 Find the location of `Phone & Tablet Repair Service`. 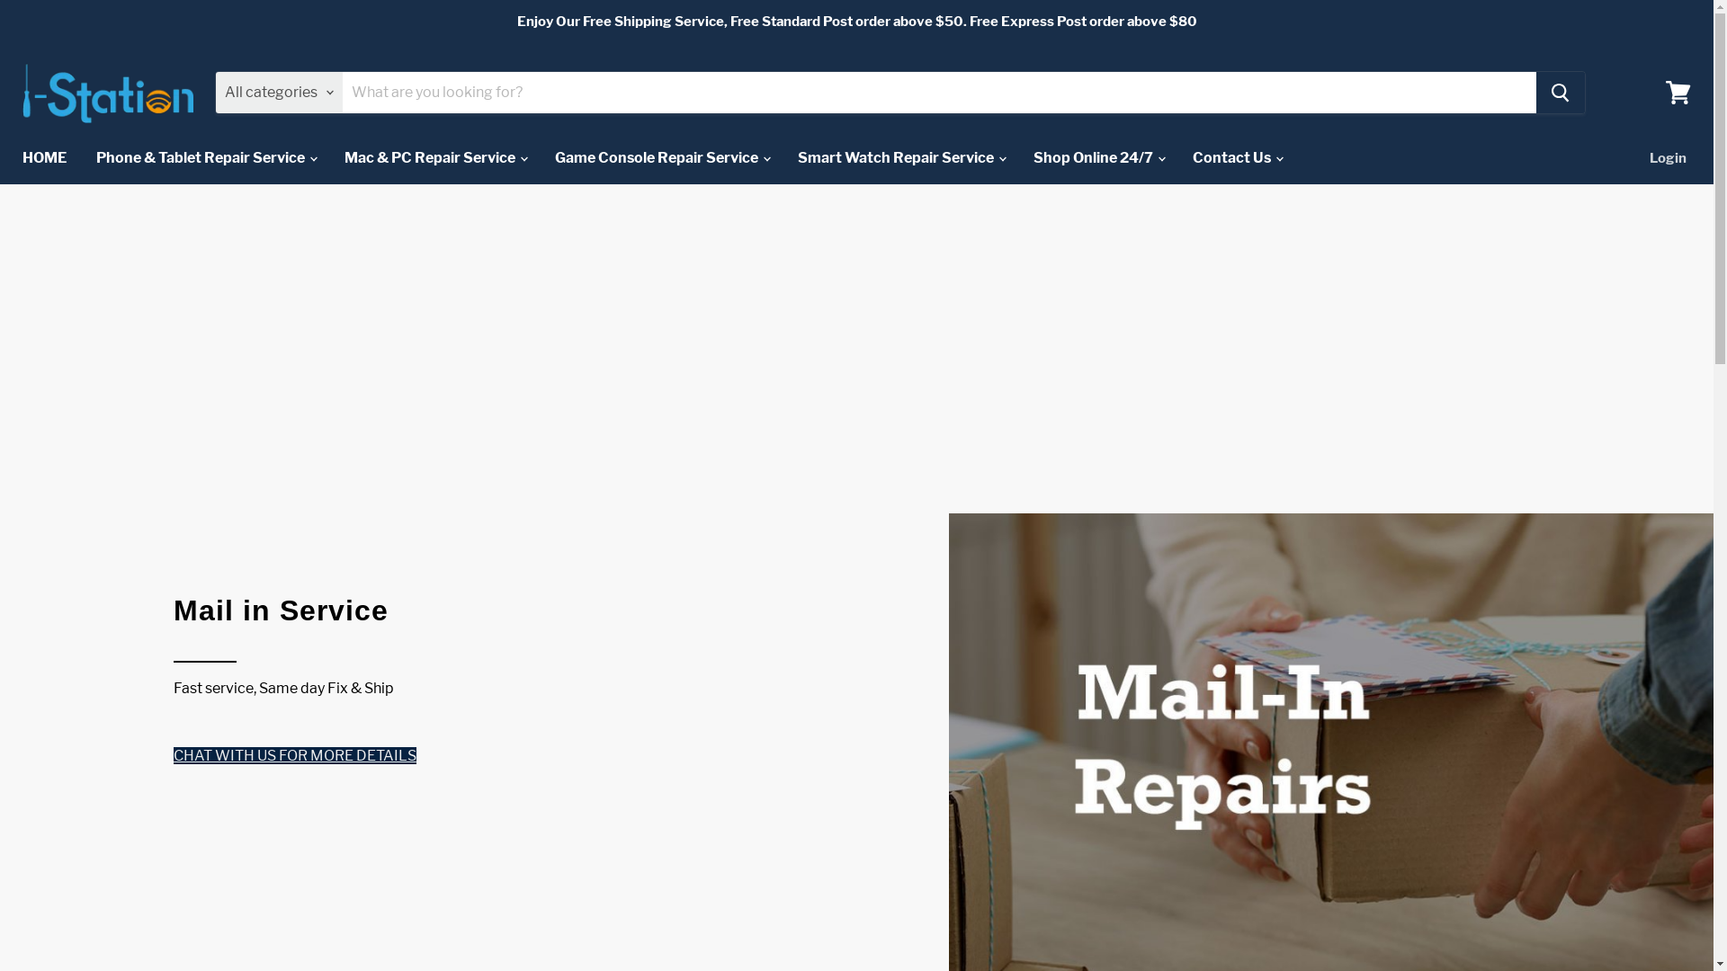

Phone & Tablet Repair Service is located at coordinates (205, 158).